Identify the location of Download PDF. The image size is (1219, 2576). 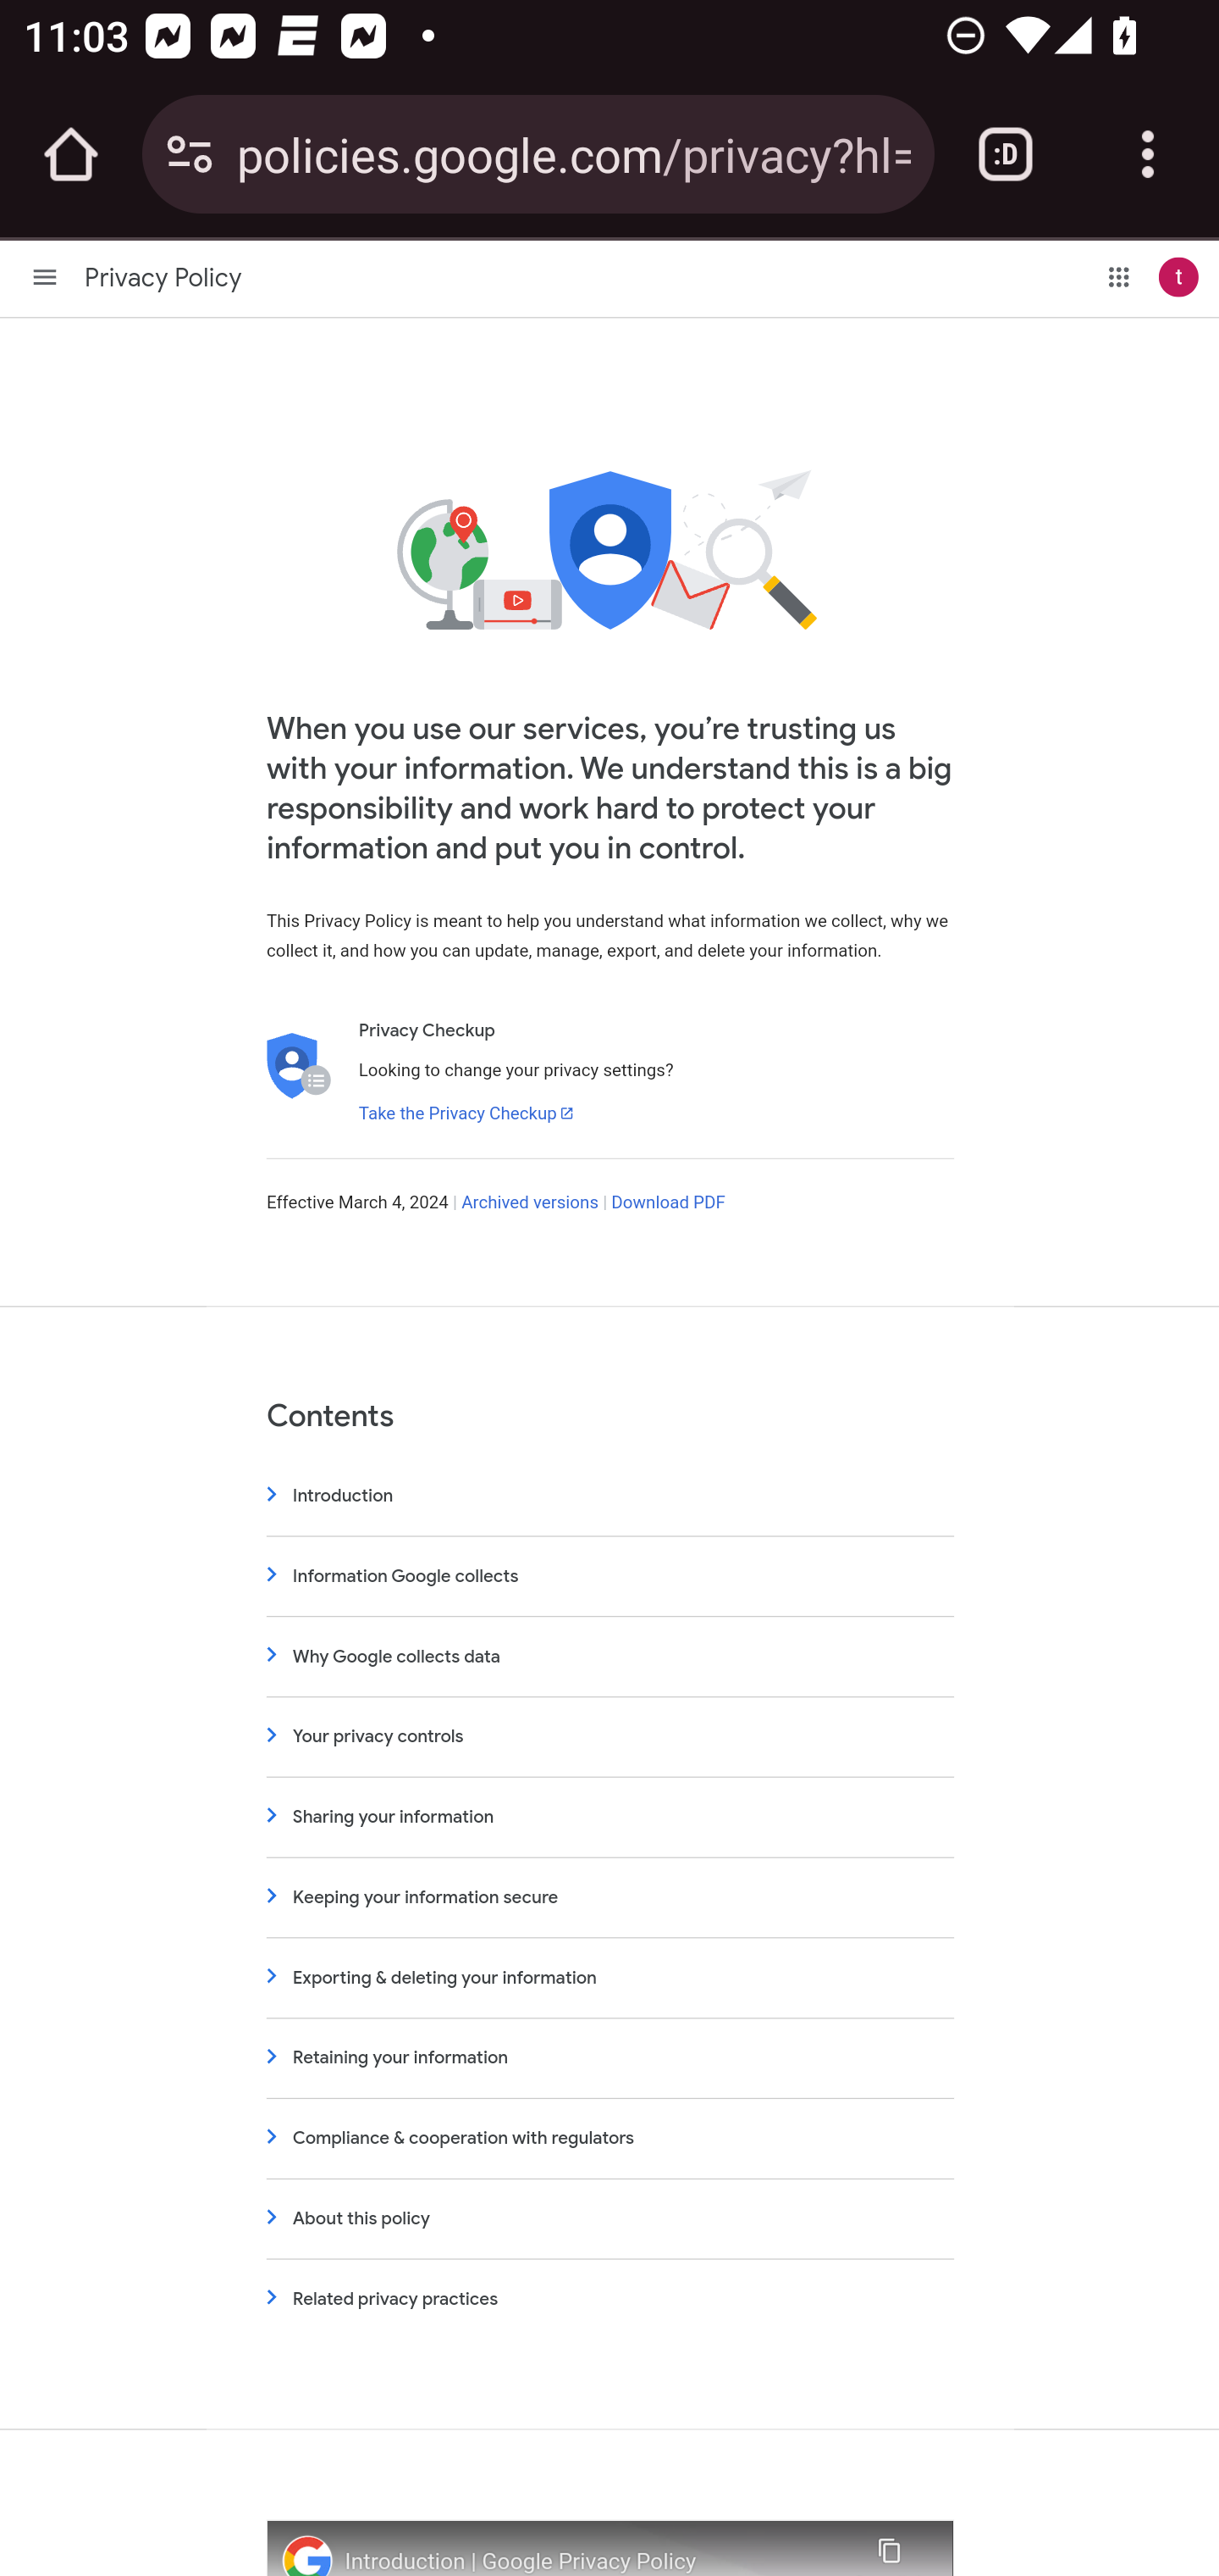
(667, 1202).